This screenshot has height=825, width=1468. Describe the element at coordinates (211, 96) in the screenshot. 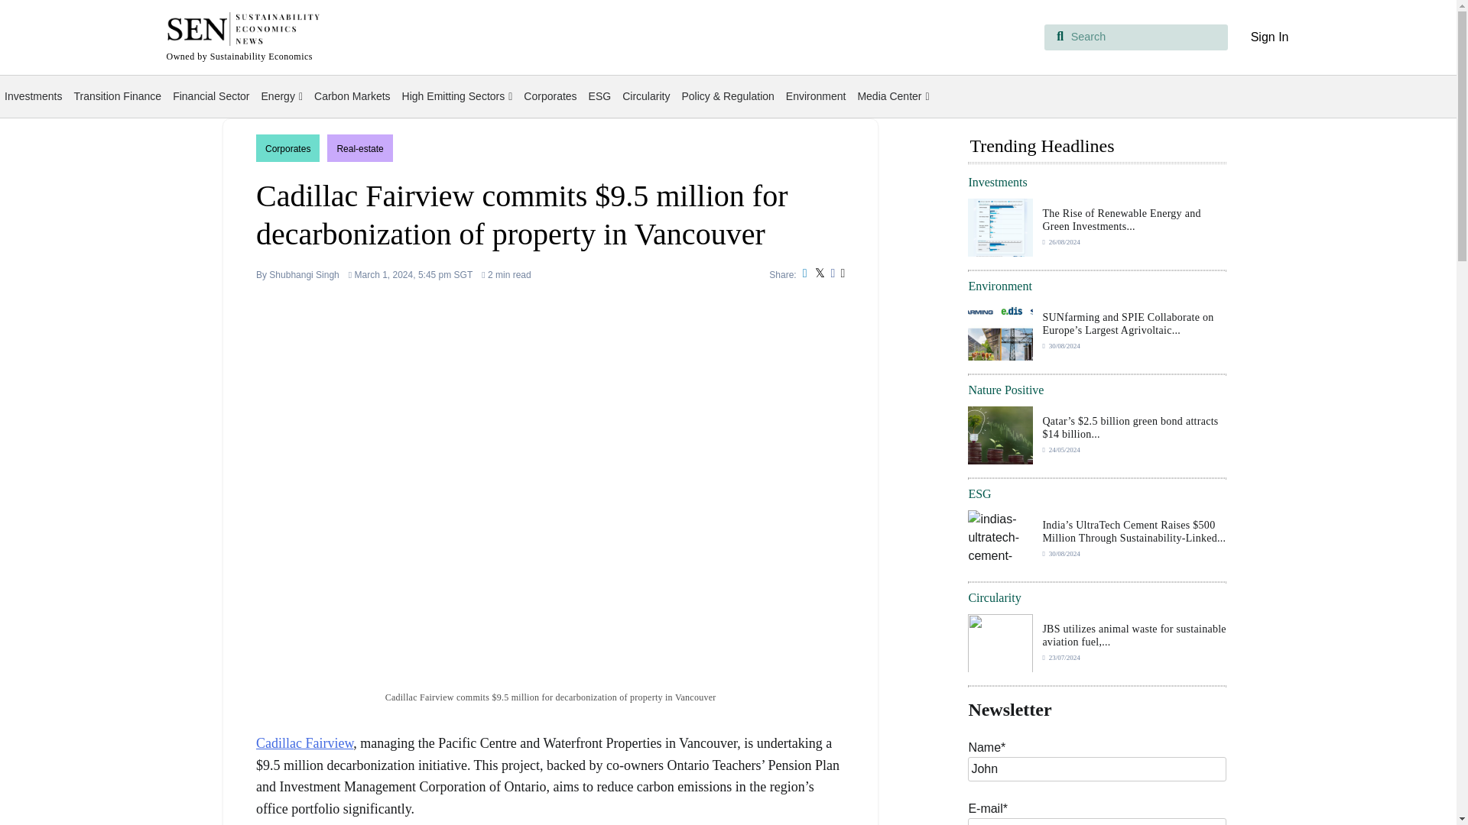

I see `Financial Sector` at that location.